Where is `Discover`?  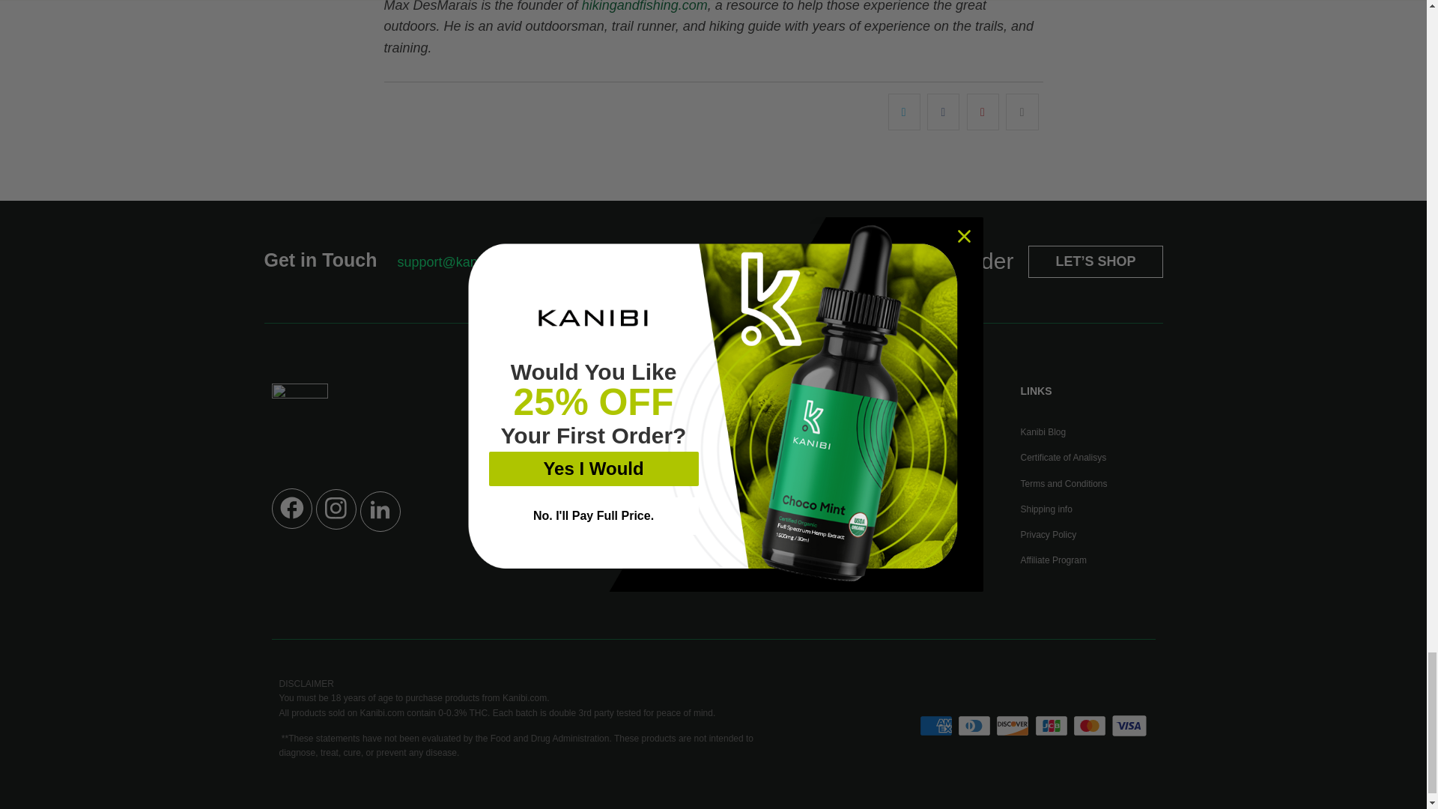
Discover is located at coordinates (1014, 725).